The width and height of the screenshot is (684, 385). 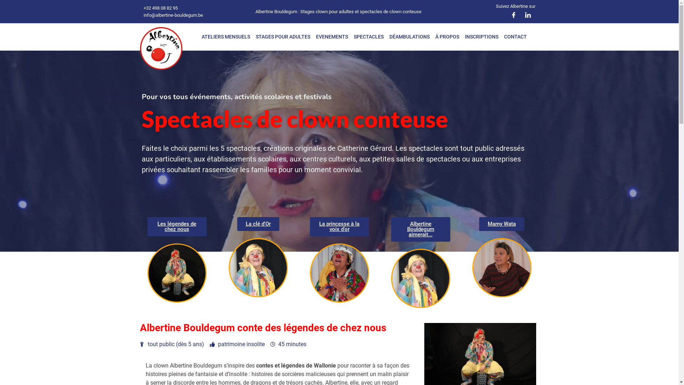 I want to click on Mamy Wata, so click(x=502, y=224).